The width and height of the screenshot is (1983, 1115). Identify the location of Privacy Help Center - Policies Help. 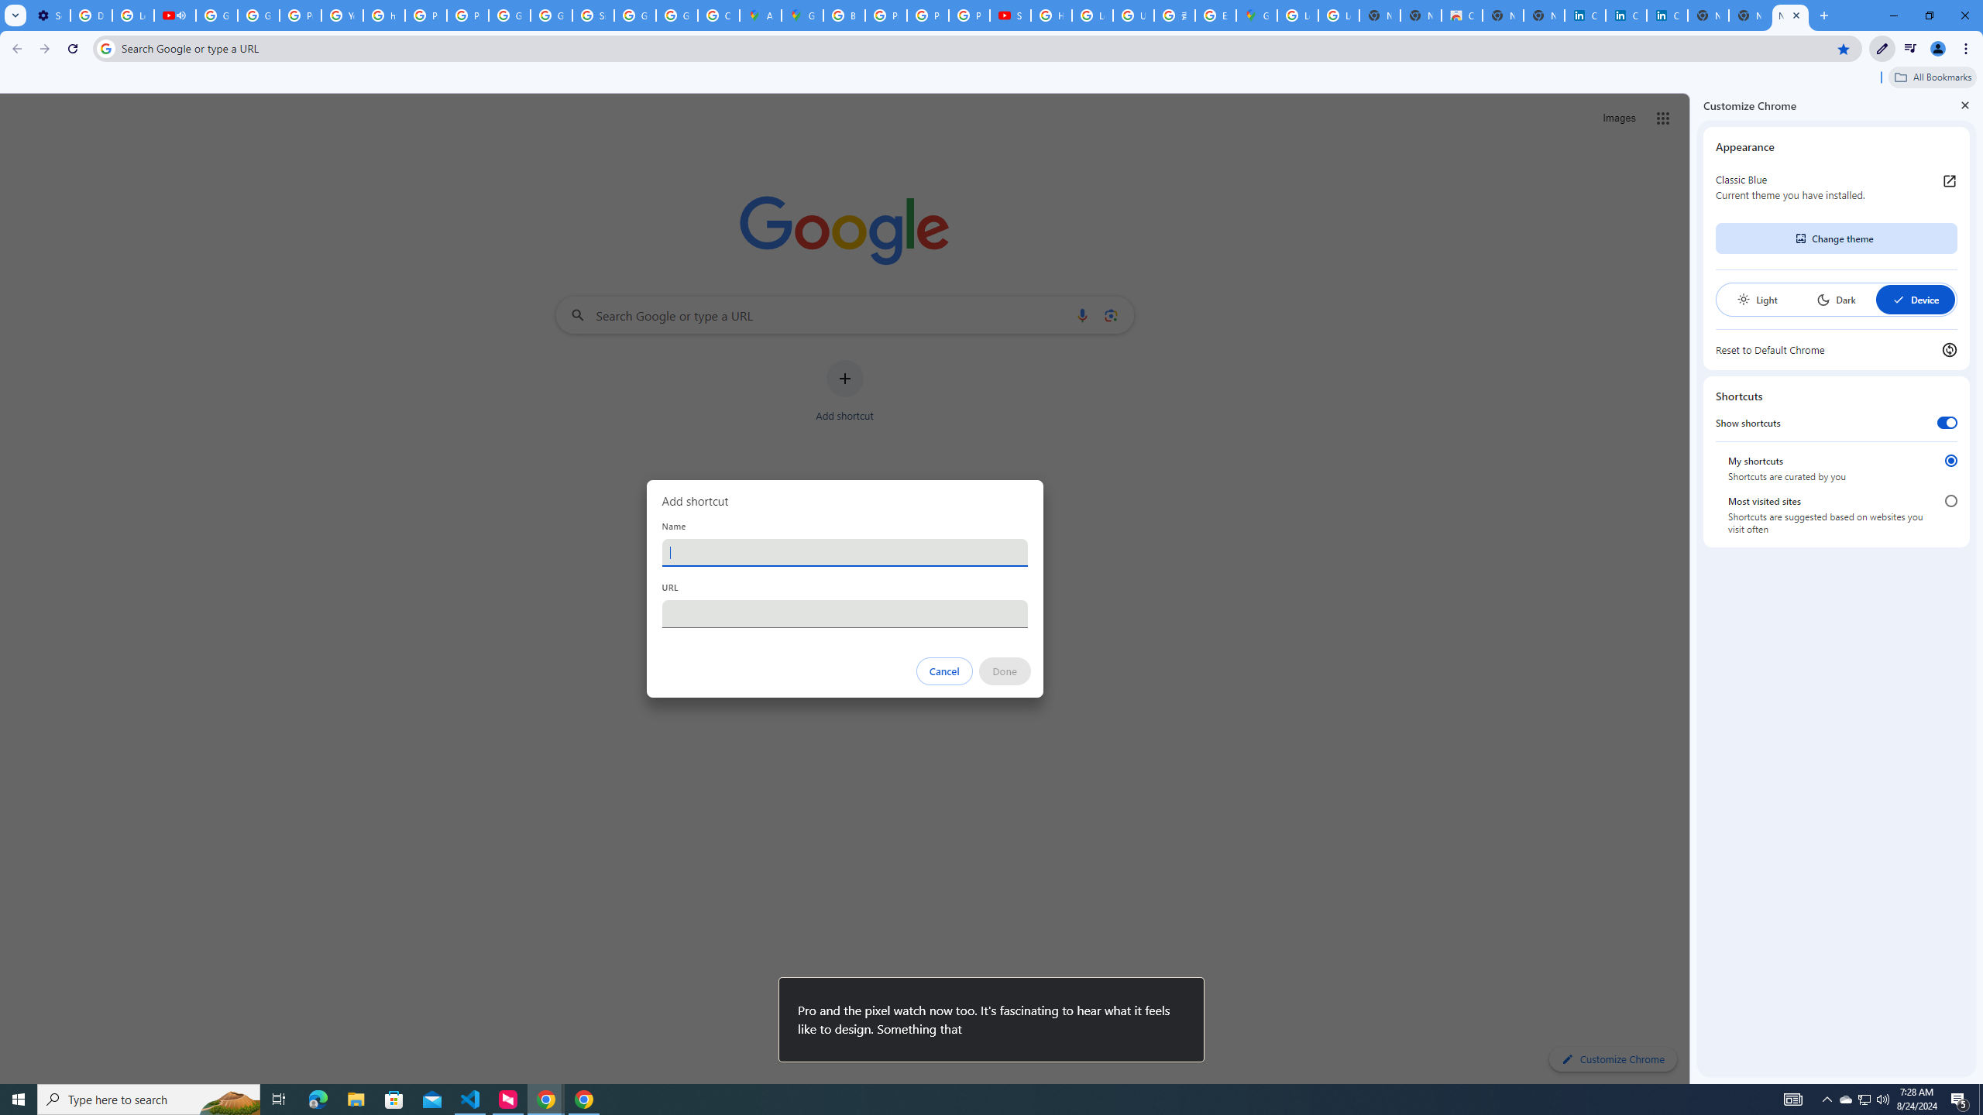
(928, 15).